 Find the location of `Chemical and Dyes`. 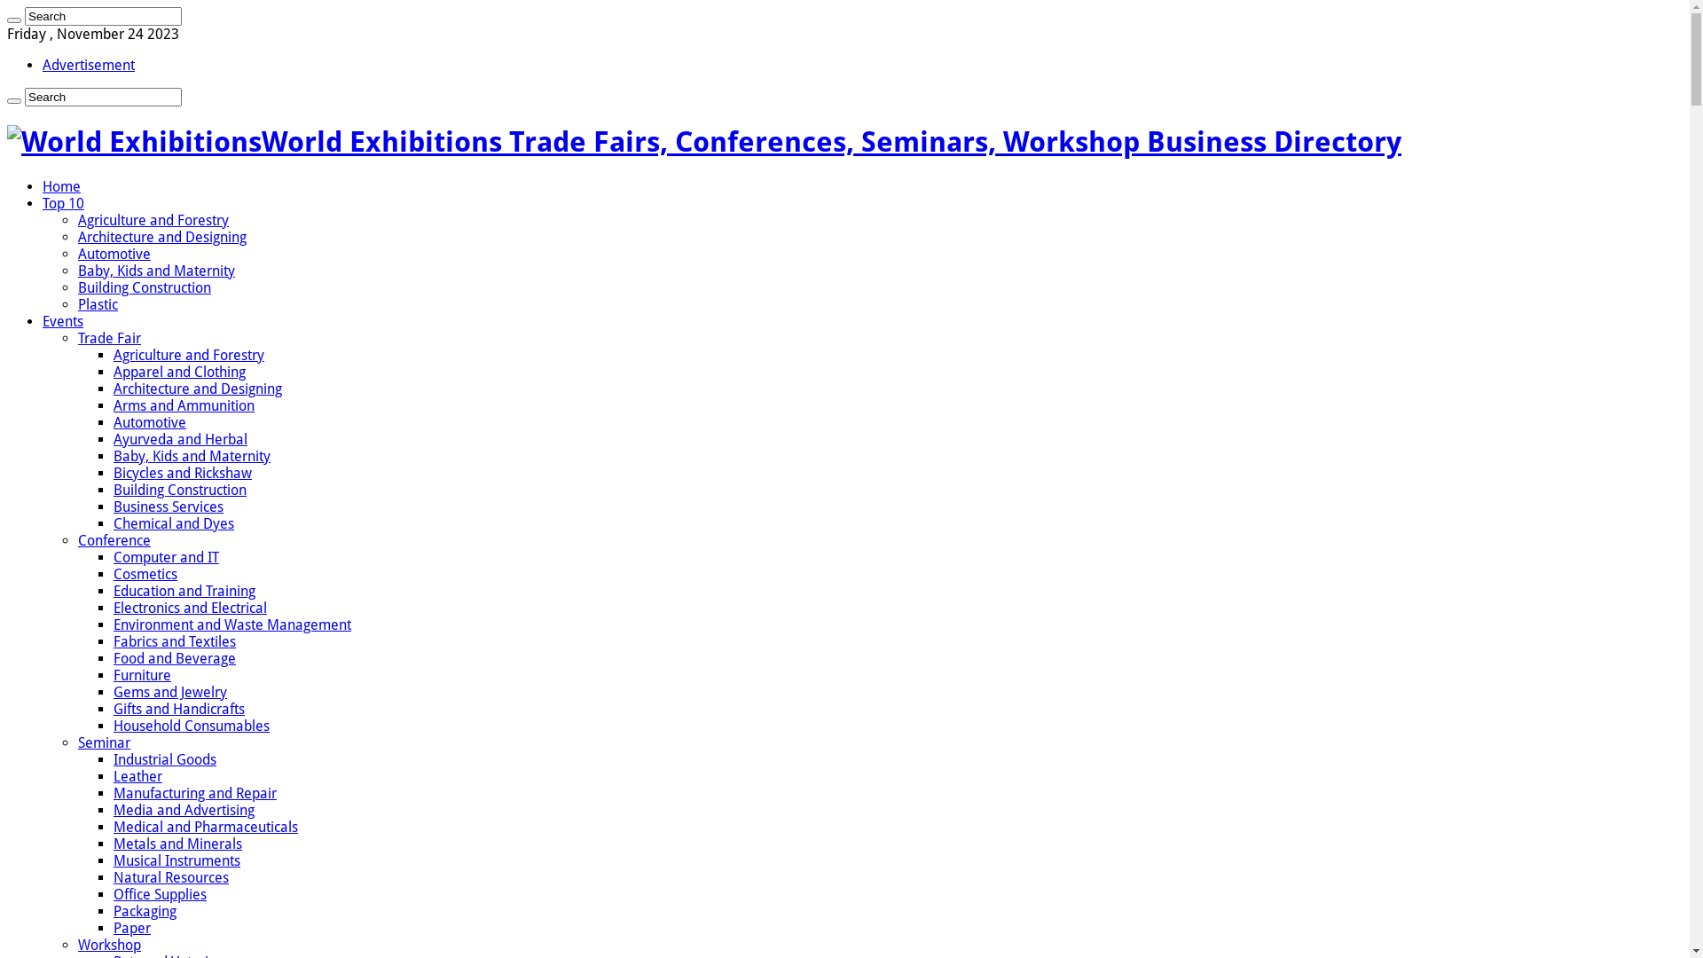

Chemical and Dyes is located at coordinates (174, 523).